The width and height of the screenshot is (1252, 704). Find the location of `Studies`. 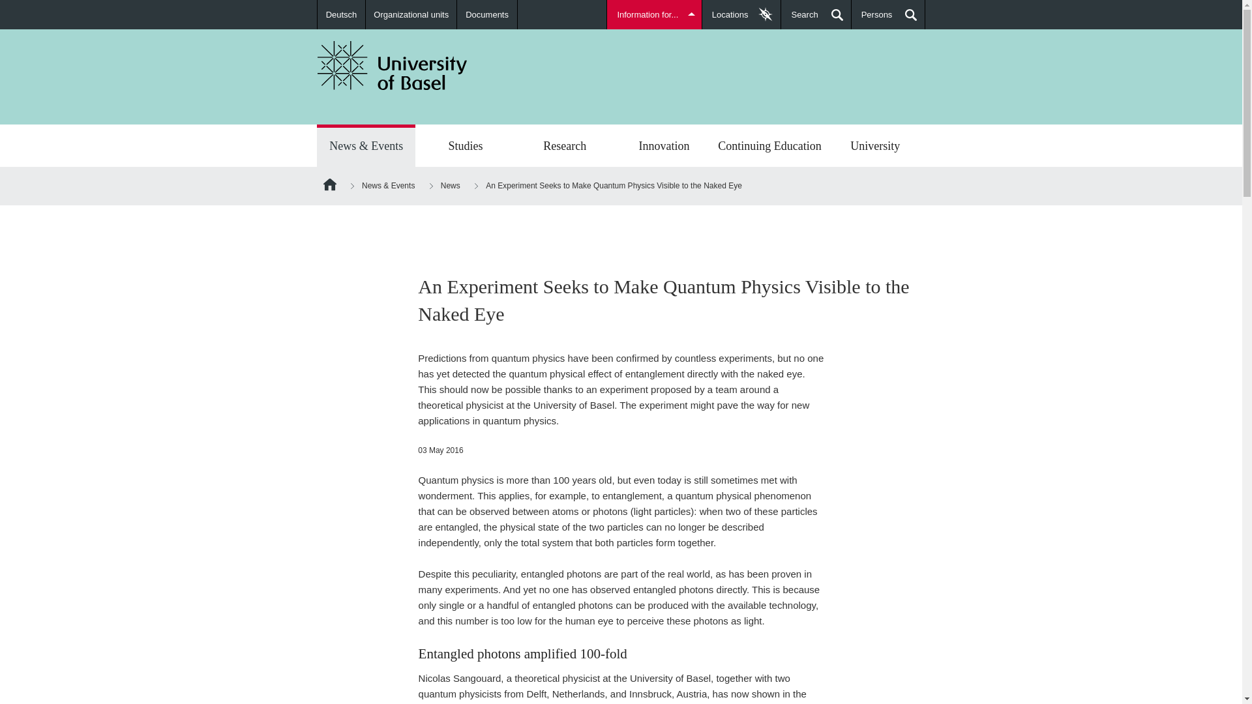

Studies is located at coordinates (465, 147).